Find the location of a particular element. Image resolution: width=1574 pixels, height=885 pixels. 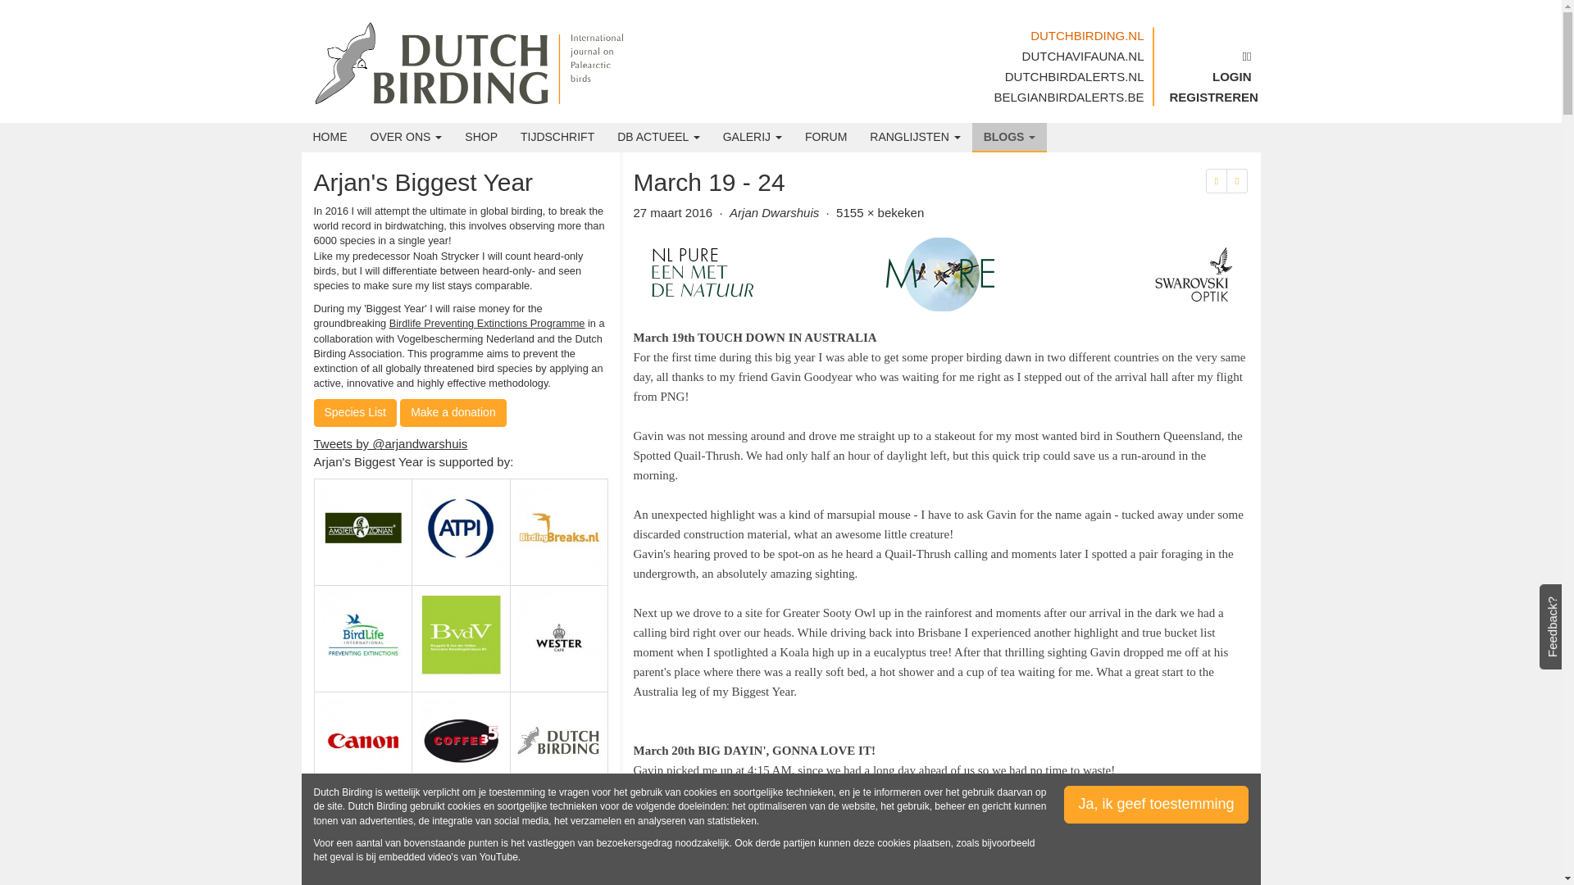

DUTCHBIRDALERTS.NL is located at coordinates (1068, 79).